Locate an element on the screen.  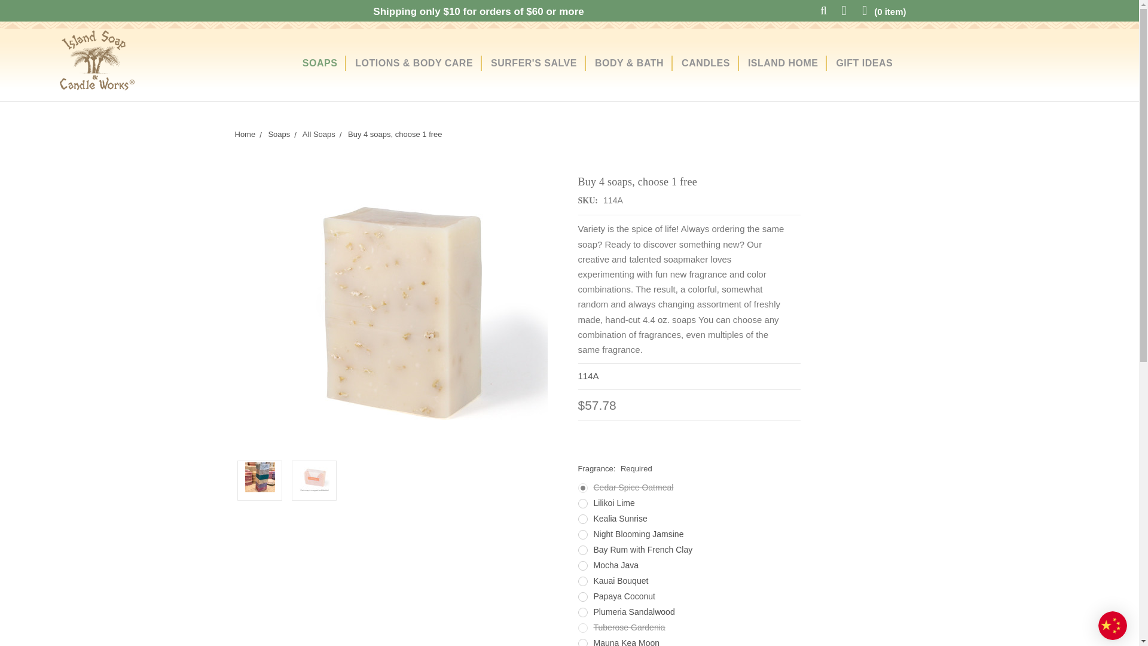
SOAPS is located at coordinates (320, 63).